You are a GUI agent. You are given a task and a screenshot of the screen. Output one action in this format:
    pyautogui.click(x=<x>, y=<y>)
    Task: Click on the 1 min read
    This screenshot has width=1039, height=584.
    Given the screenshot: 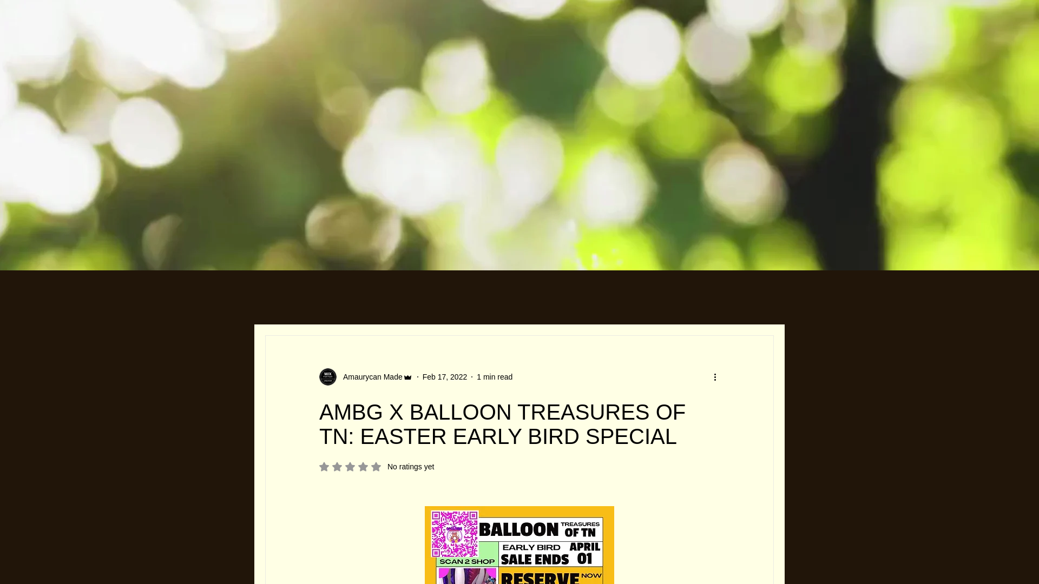 What is the action you would take?
    pyautogui.click(x=370, y=376)
    